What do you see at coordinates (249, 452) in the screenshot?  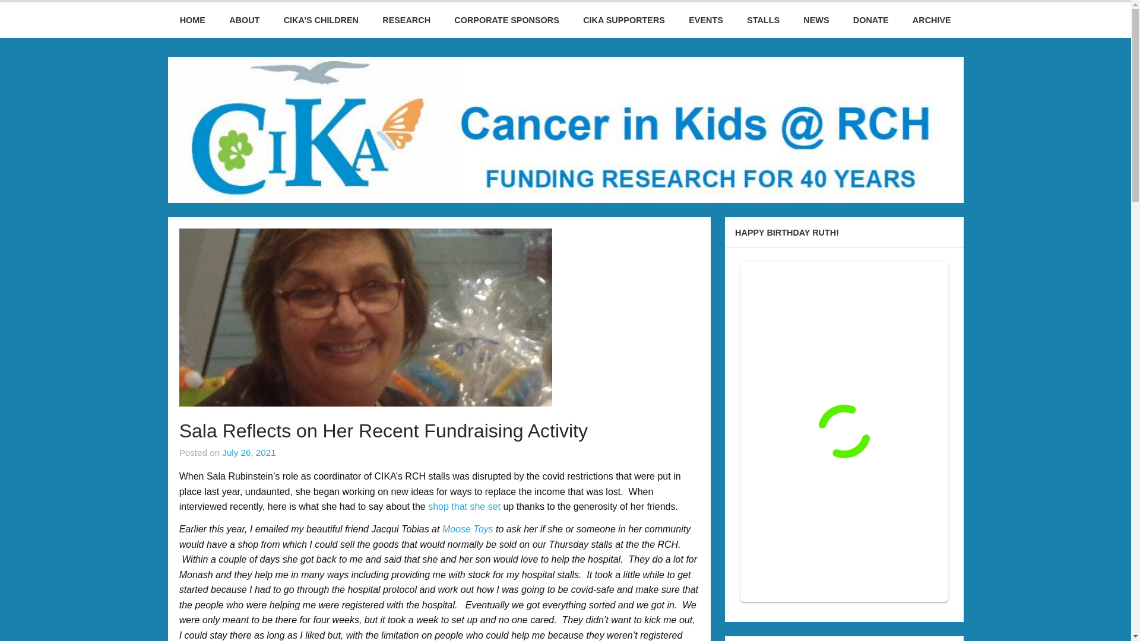 I see `7:04 pm` at bounding box center [249, 452].